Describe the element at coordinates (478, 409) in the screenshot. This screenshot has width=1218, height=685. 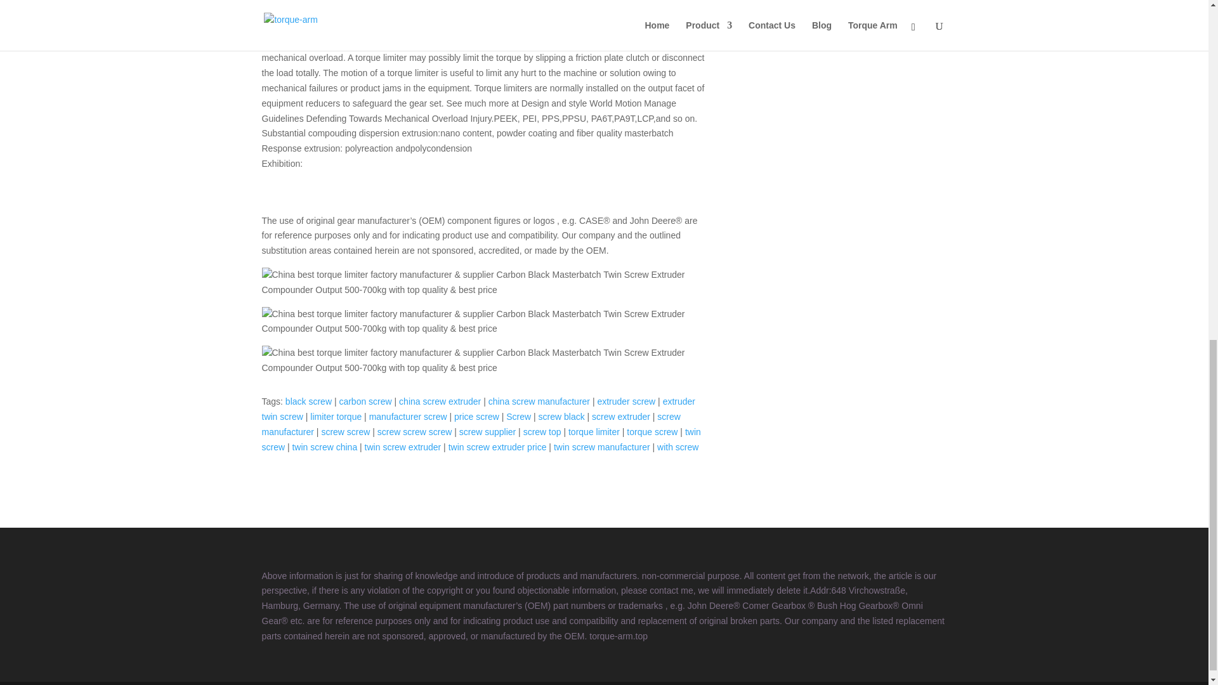
I see `extruder twin screw` at that location.